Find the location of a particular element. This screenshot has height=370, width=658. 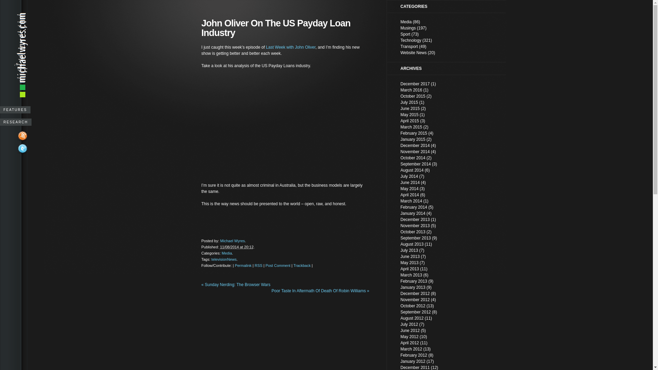

October 2012 is located at coordinates (413, 306).